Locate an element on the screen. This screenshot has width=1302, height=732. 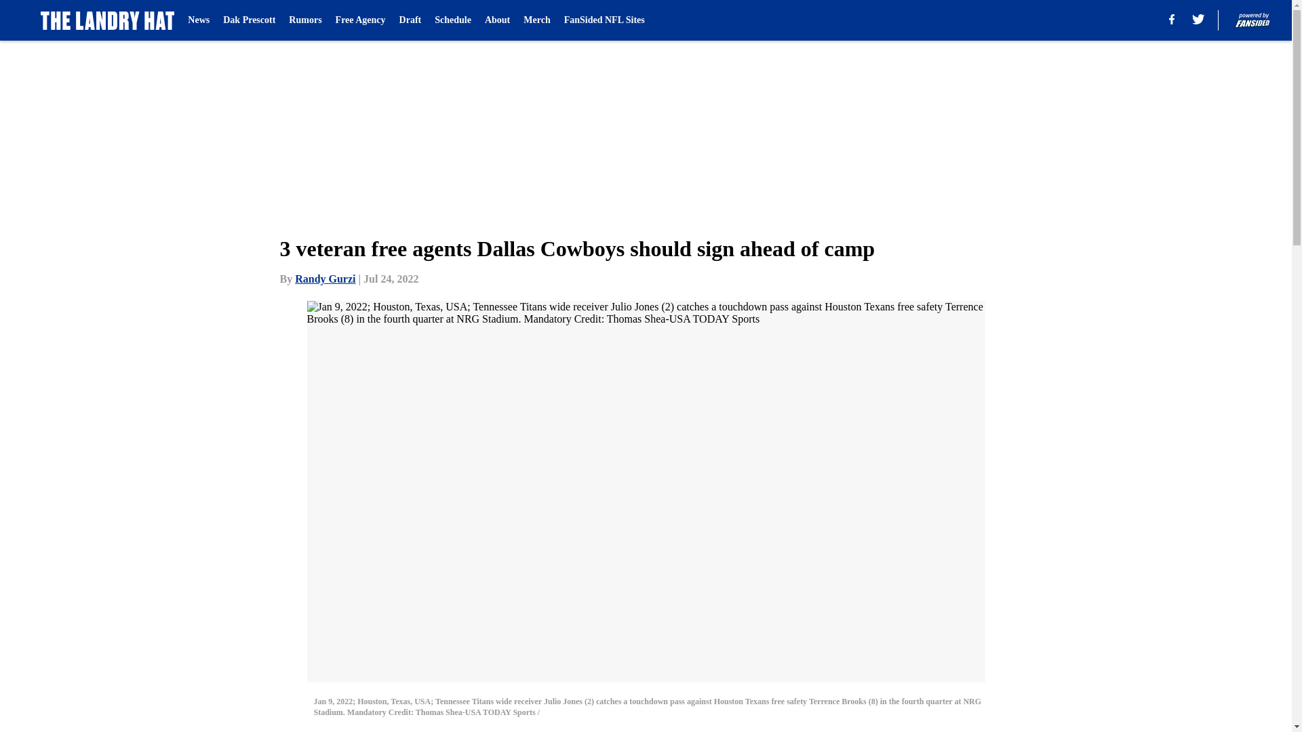
Free Agency is located at coordinates (361, 20).